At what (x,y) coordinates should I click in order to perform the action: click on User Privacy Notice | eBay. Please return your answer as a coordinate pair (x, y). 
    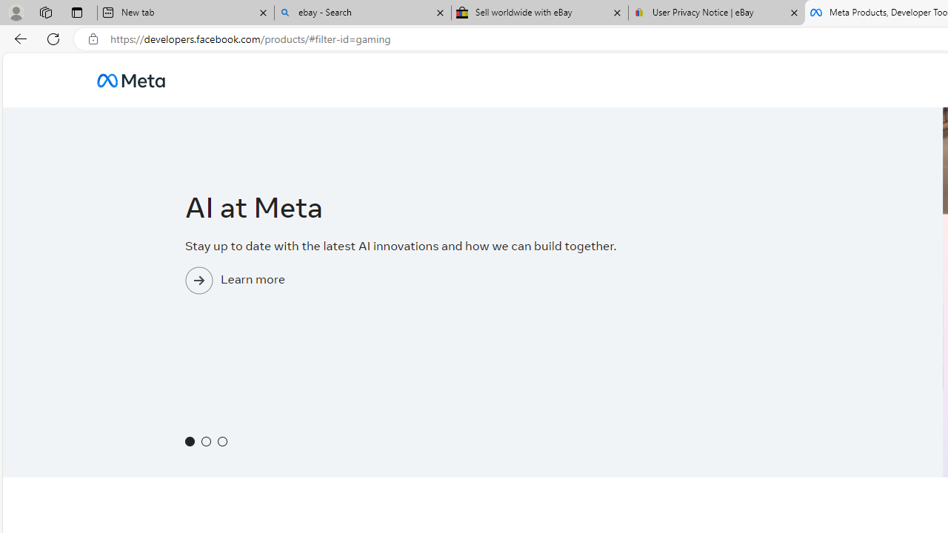
    Looking at the image, I should click on (716, 13).